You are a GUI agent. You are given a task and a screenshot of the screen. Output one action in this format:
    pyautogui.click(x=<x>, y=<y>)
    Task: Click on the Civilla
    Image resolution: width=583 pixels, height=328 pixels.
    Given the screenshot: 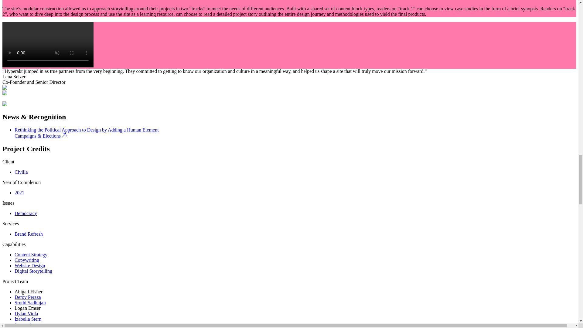 What is the action you would take?
    pyautogui.click(x=21, y=172)
    